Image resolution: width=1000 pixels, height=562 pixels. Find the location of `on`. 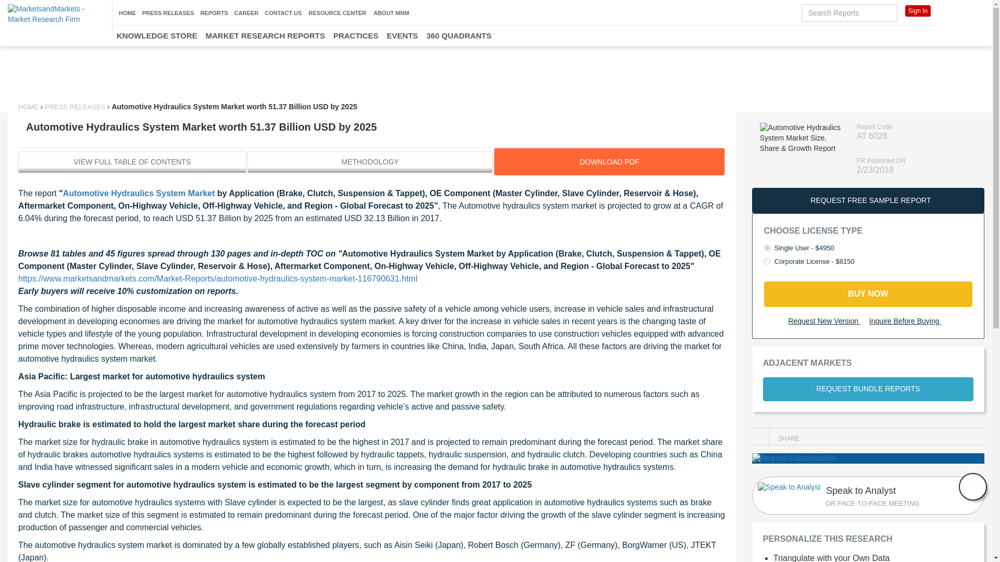

on is located at coordinates (767, 261).